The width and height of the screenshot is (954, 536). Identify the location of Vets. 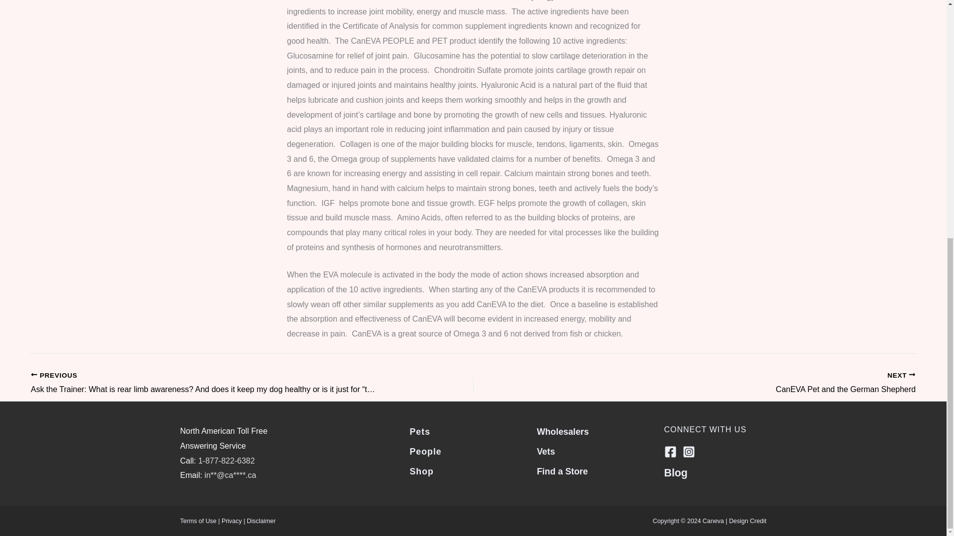
(546, 452).